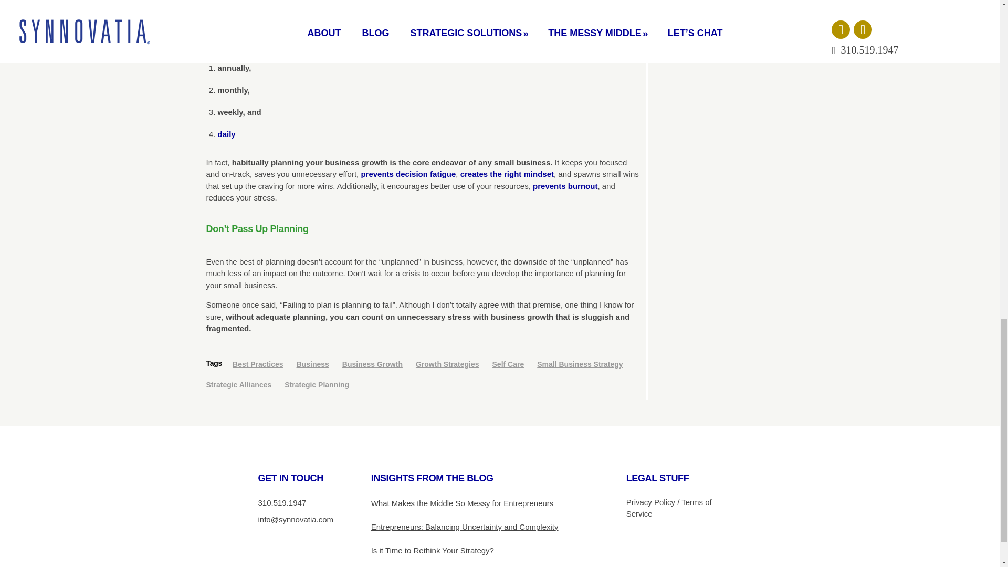 This screenshot has height=567, width=1008. Describe the element at coordinates (585, 364) in the screenshot. I see `Small Business Strategy` at that location.